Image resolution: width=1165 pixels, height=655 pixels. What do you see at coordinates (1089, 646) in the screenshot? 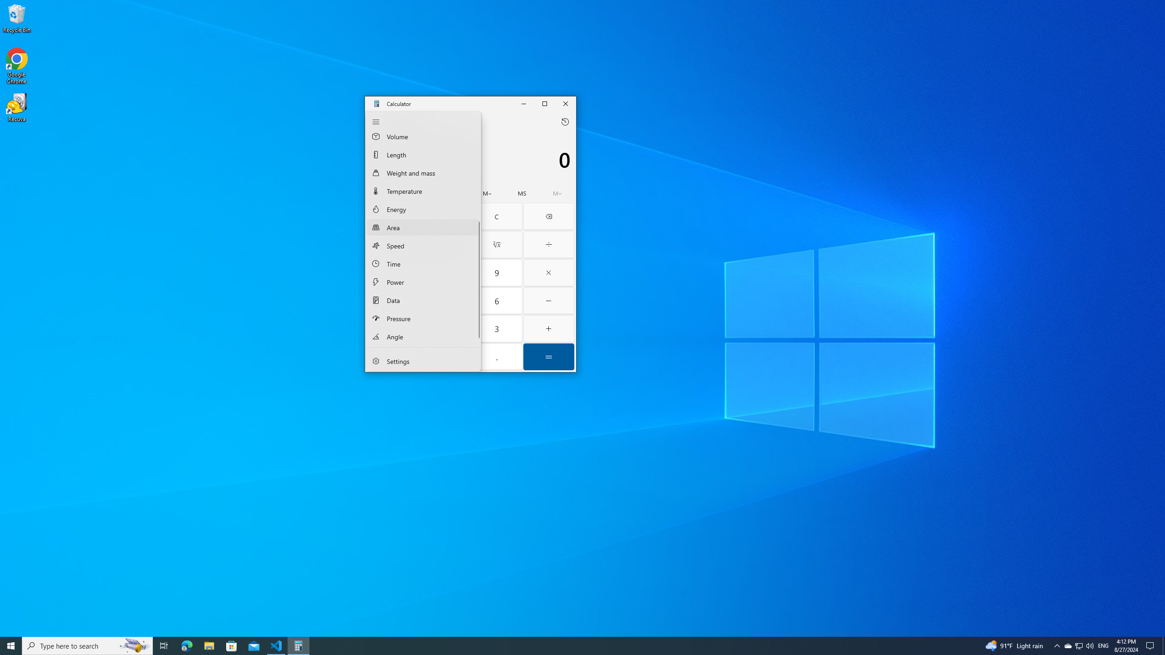
I see `Q2790: 100%` at bounding box center [1089, 646].